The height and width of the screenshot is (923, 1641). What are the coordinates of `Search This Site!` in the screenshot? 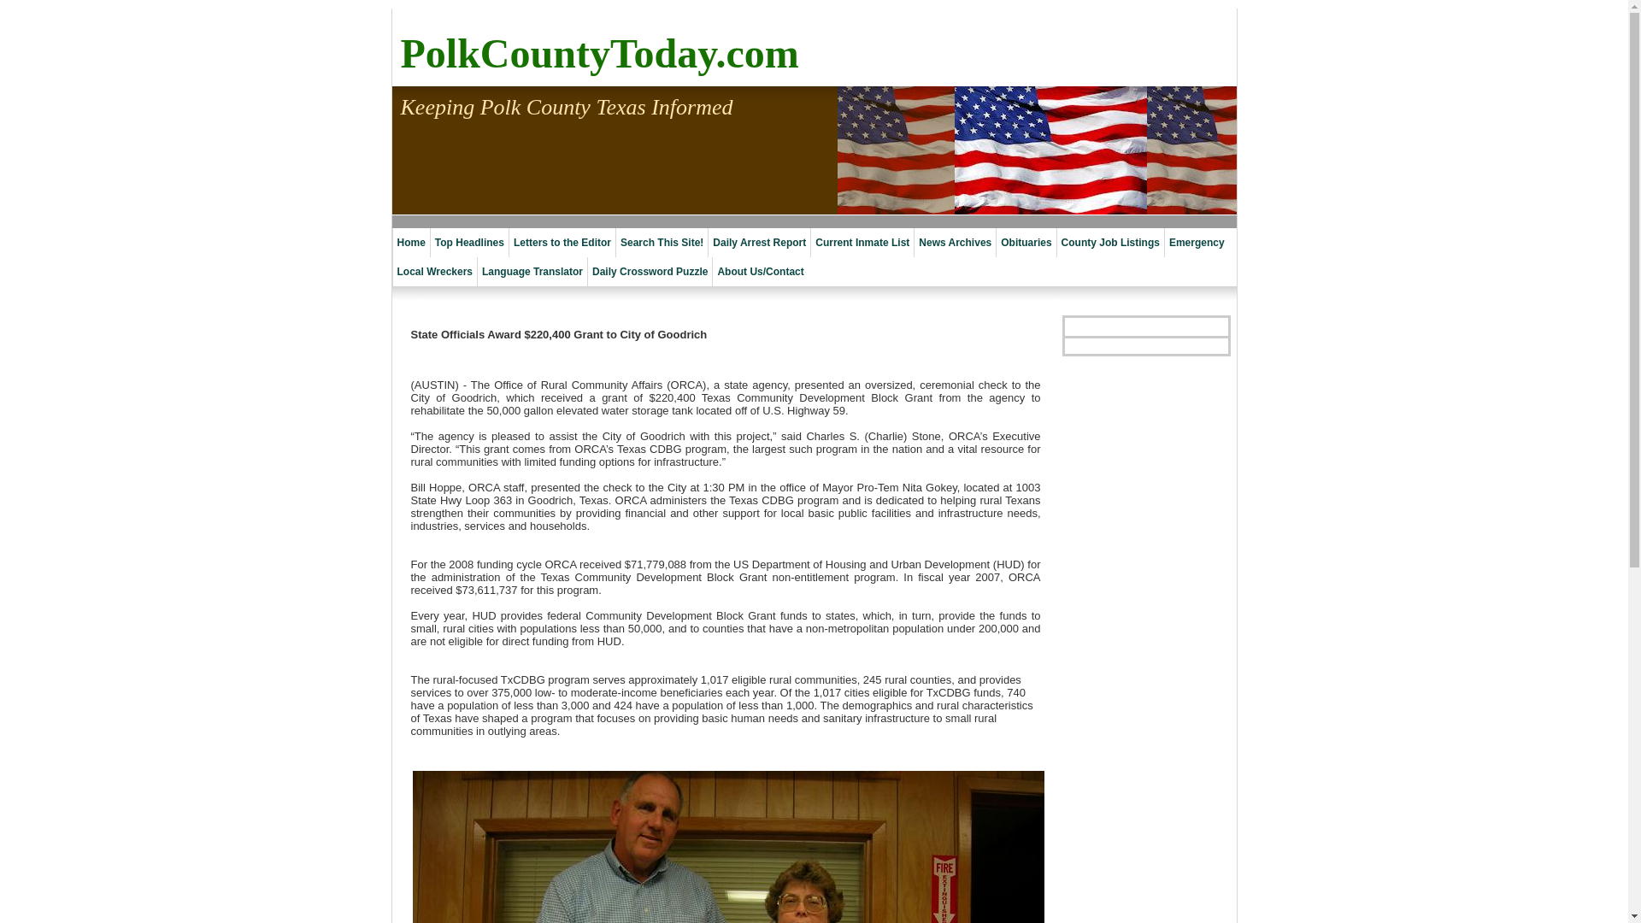 It's located at (662, 243).